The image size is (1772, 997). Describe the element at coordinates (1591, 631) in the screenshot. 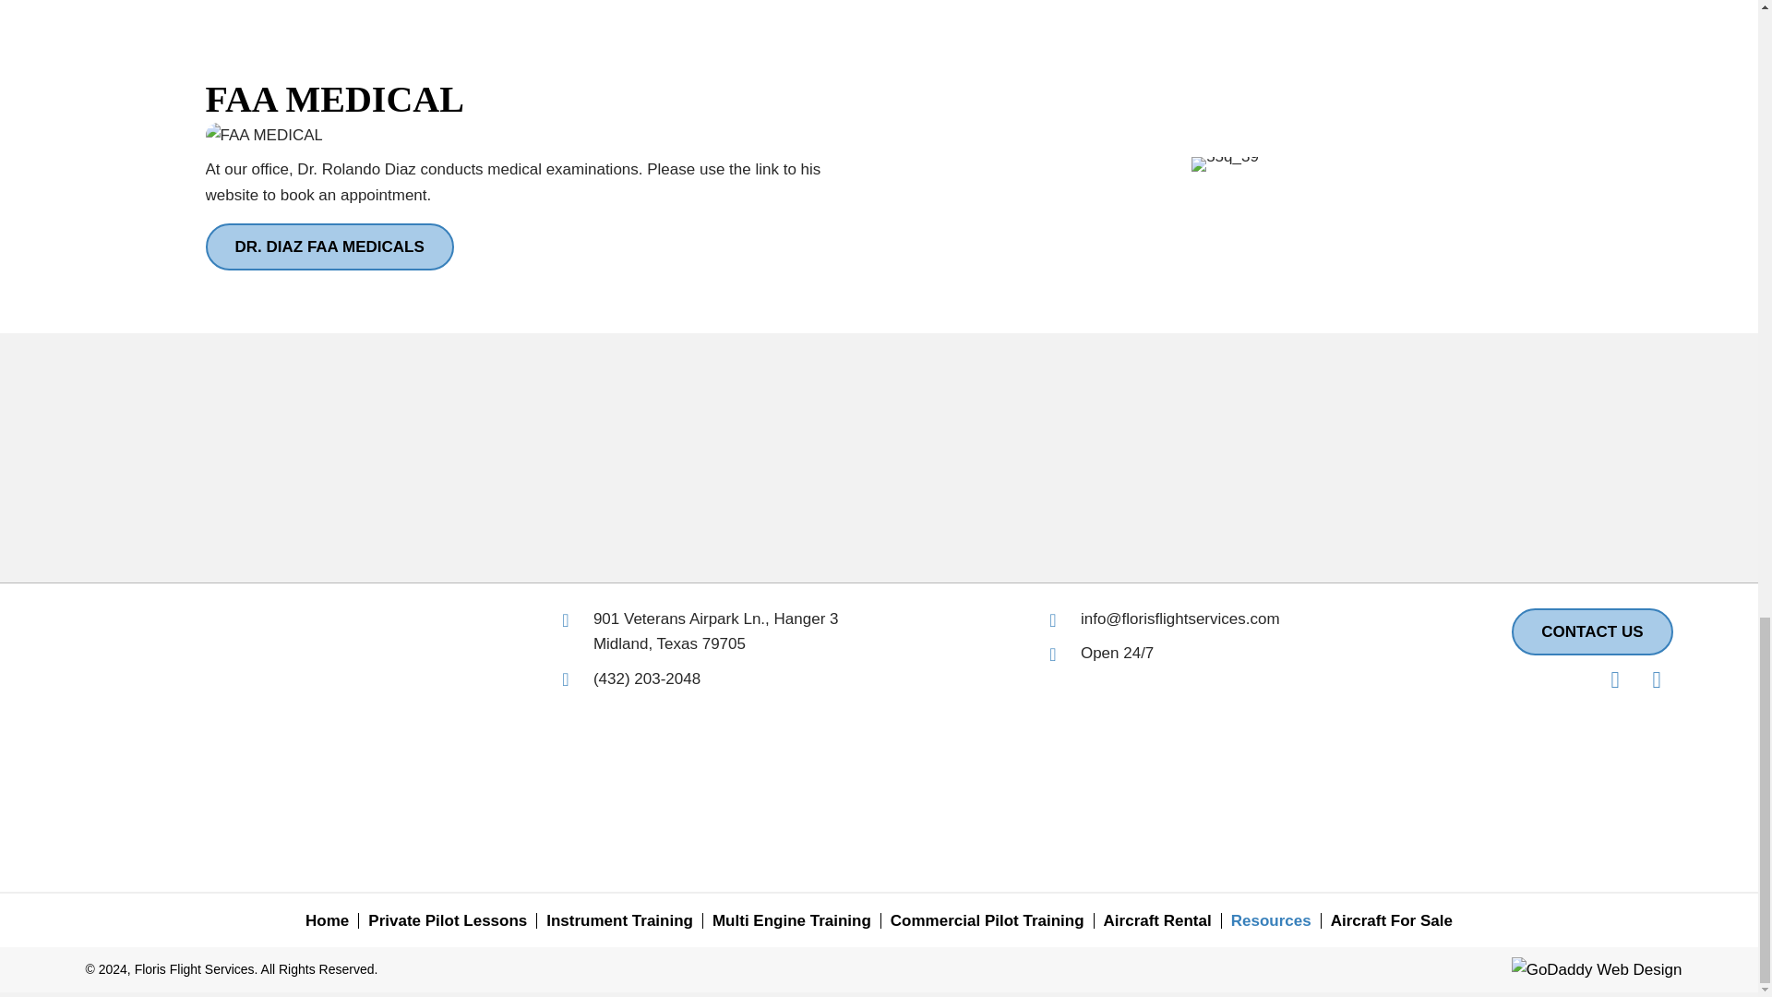

I see `Floris Flight Services` at that location.